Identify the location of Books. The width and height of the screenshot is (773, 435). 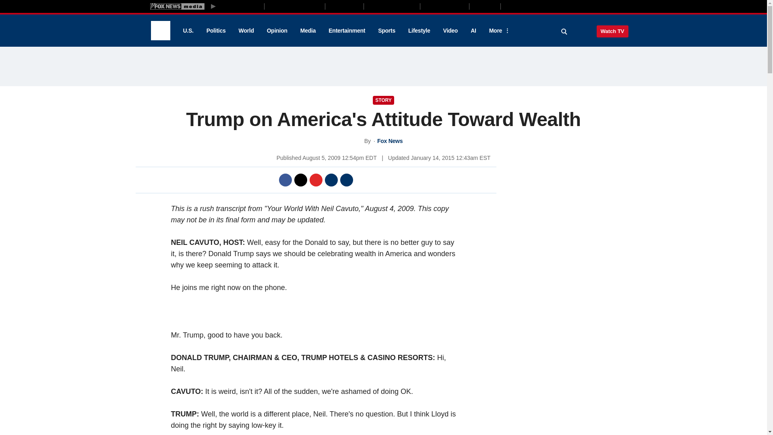
(535, 6).